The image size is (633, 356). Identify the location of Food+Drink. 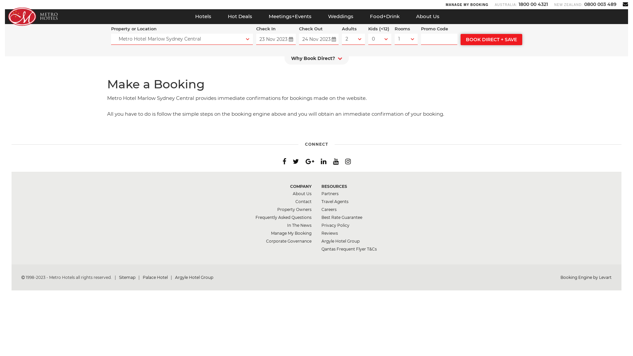
(385, 16).